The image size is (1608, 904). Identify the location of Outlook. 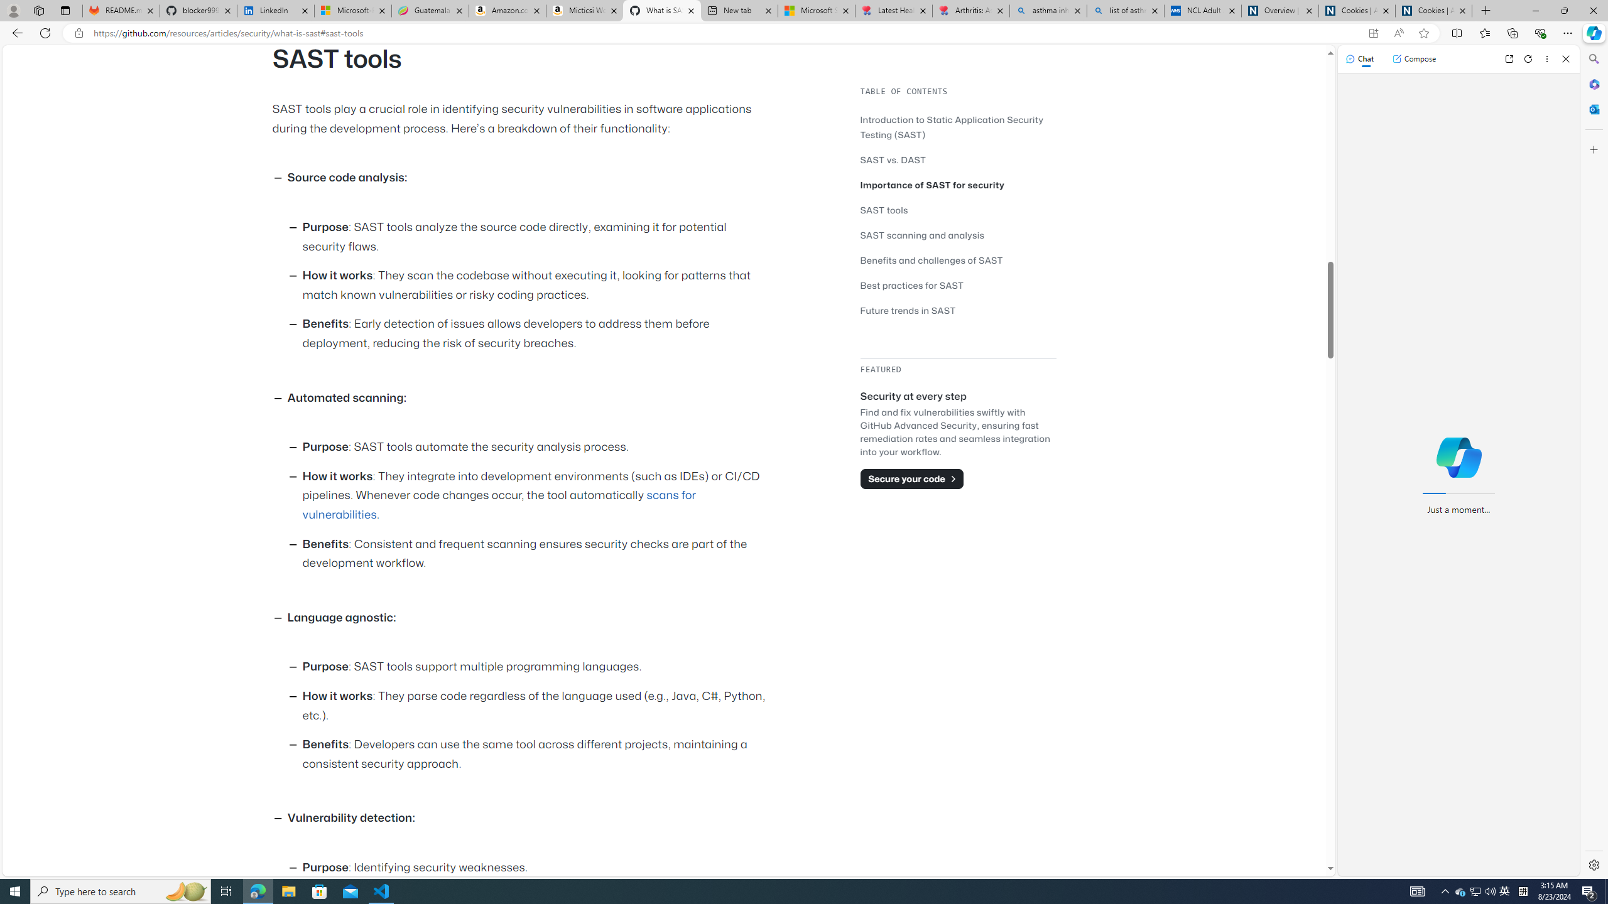
(1593, 109).